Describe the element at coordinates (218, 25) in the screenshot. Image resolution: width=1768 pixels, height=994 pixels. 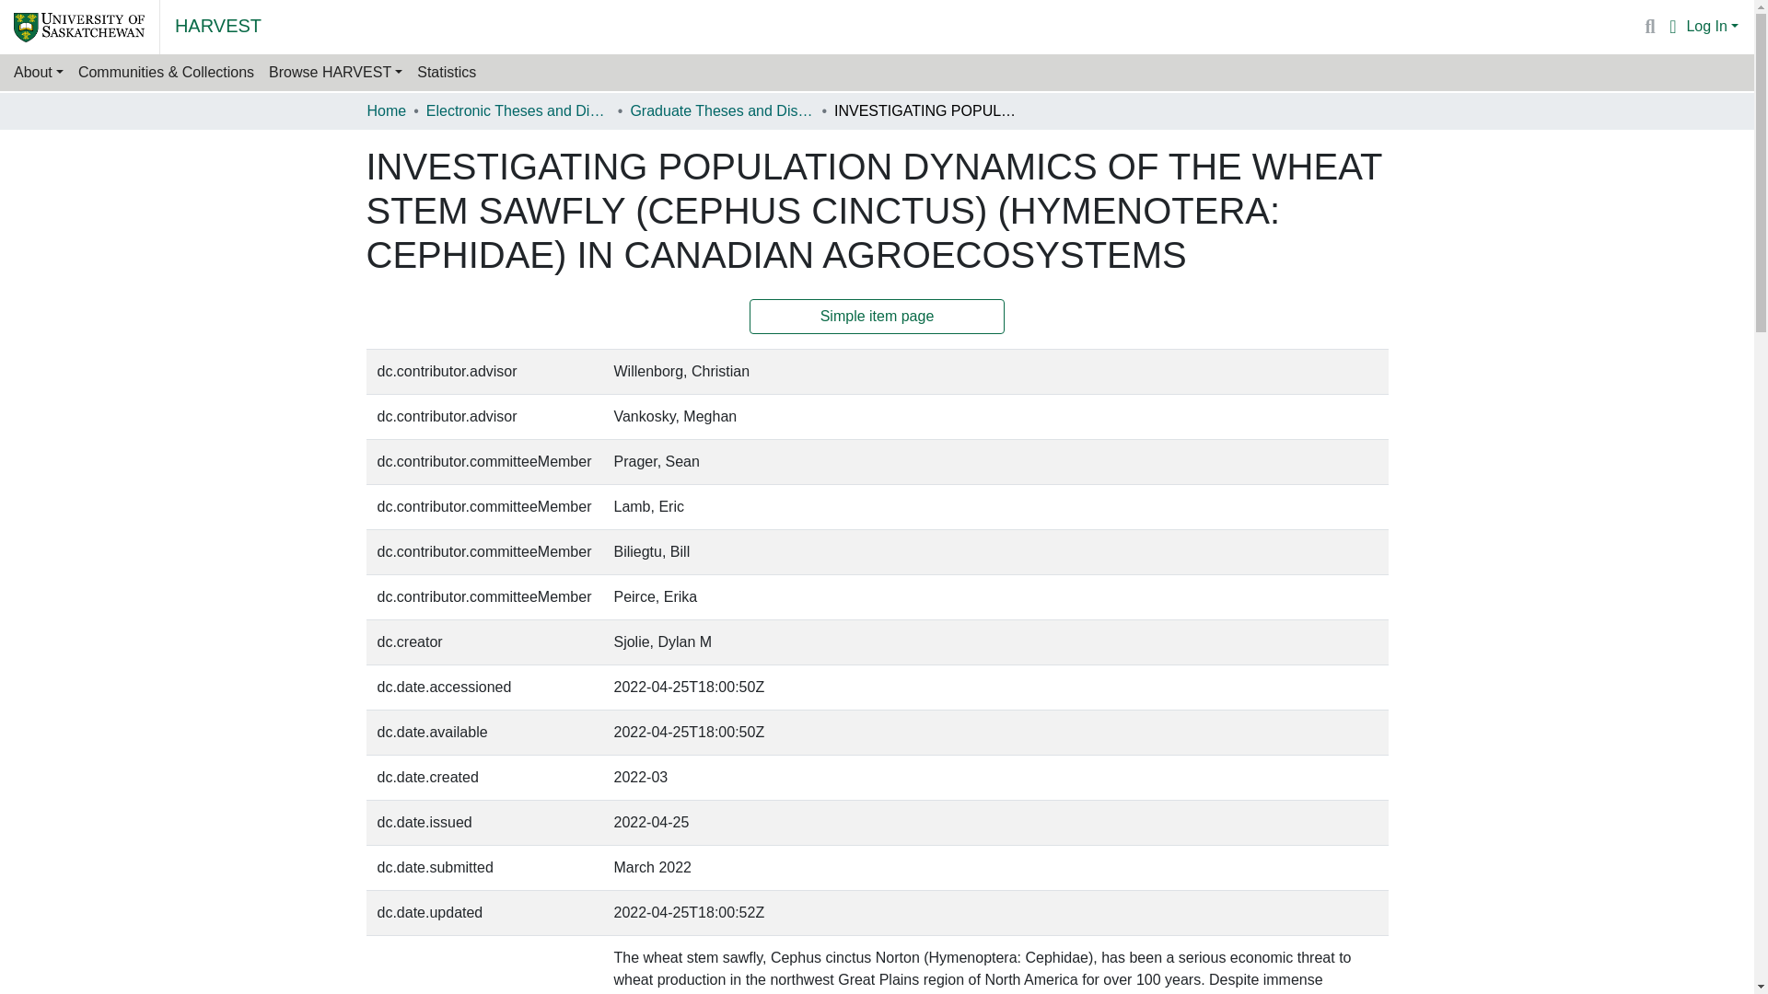
I see `HARVEST` at that location.